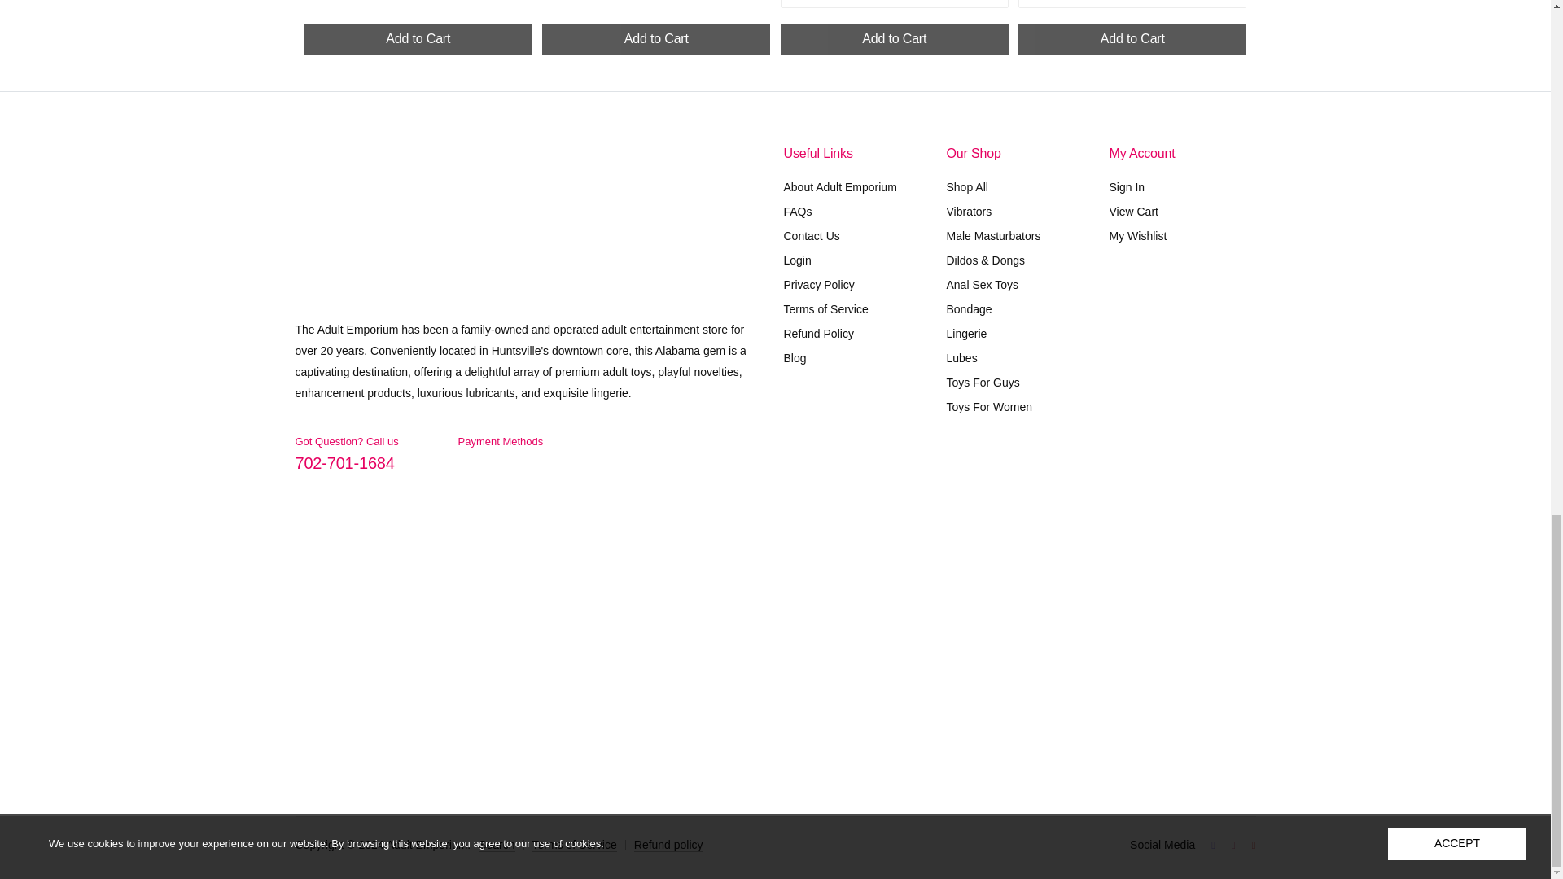 The width and height of the screenshot is (1563, 879). What do you see at coordinates (1059, 456) in the screenshot?
I see `1` at bounding box center [1059, 456].